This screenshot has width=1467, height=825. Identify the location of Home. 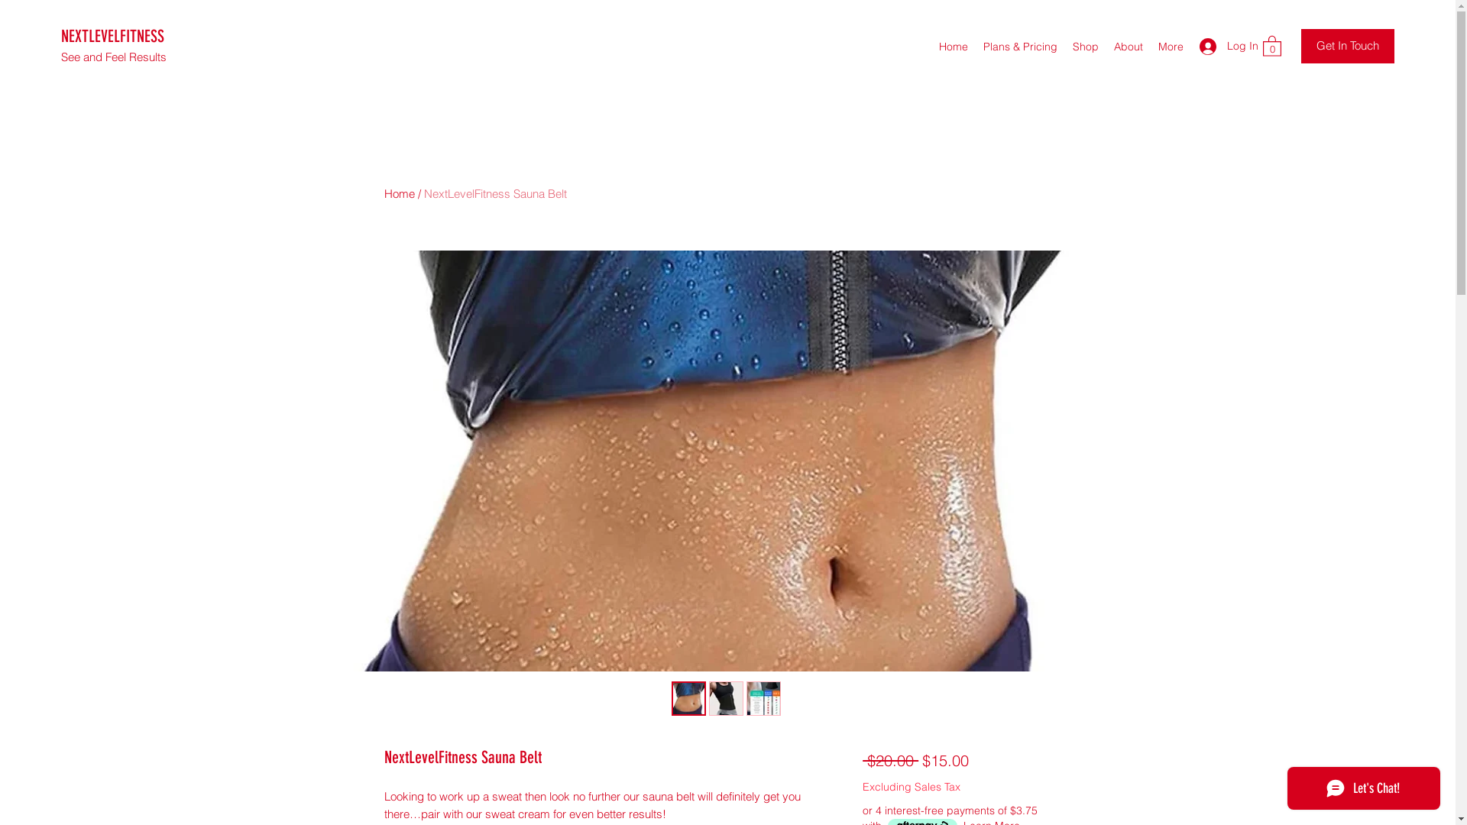
(954, 47).